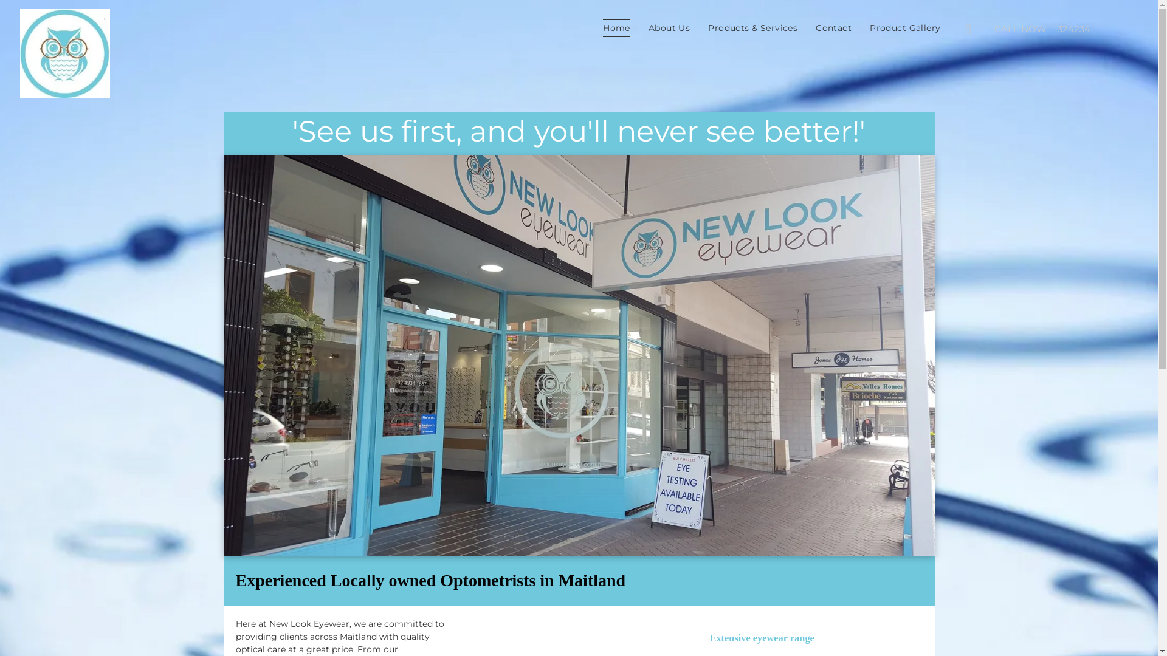  What do you see at coordinates (752, 28) in the screenshot?
I see `Products & Services` at bounding box center [752, 28].